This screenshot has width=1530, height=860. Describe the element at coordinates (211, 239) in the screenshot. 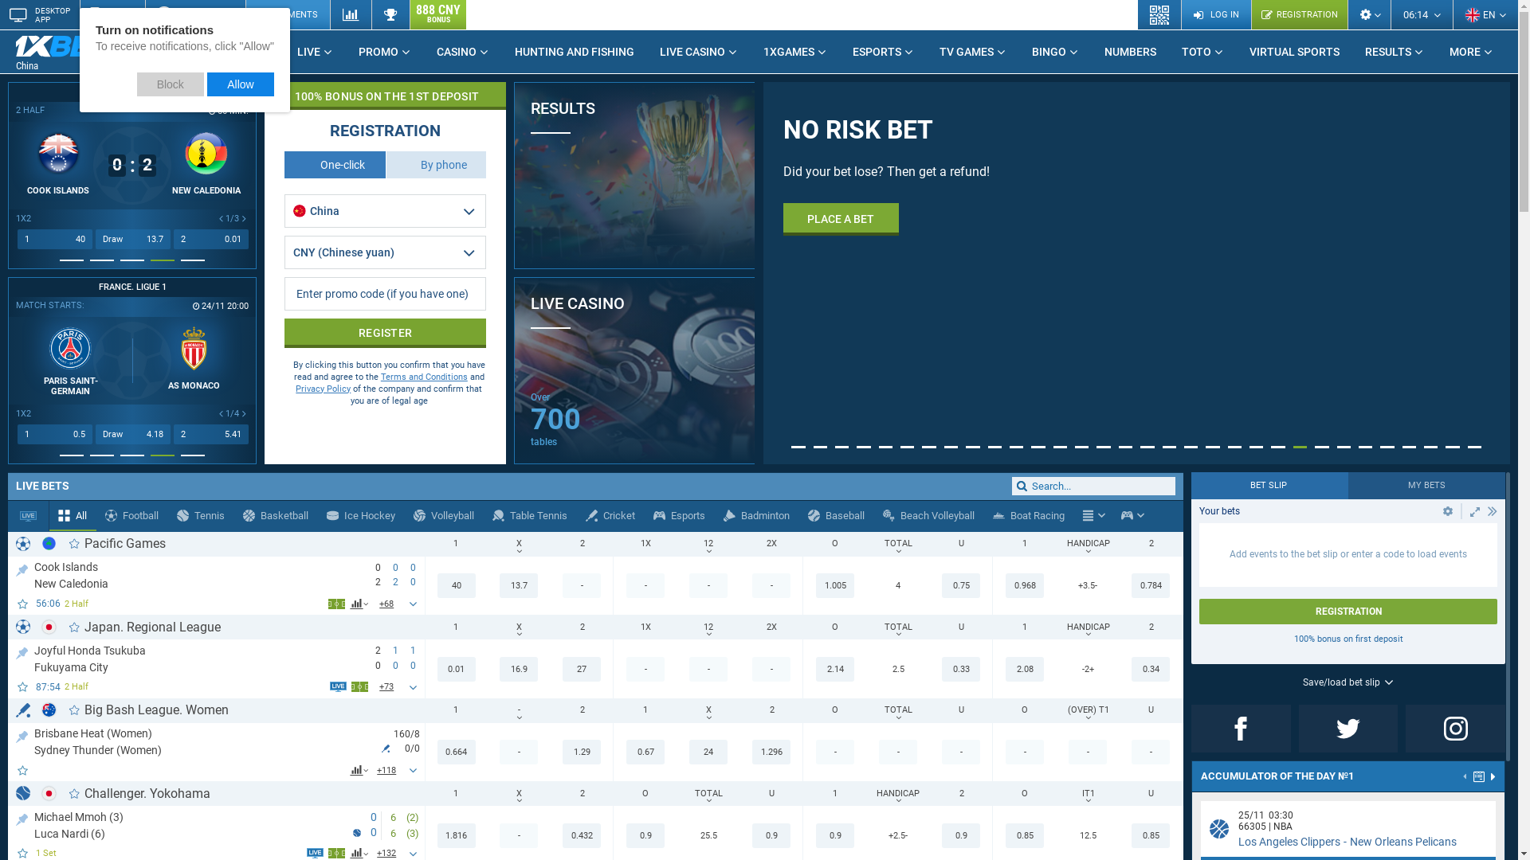

I see `2
30` at that location.